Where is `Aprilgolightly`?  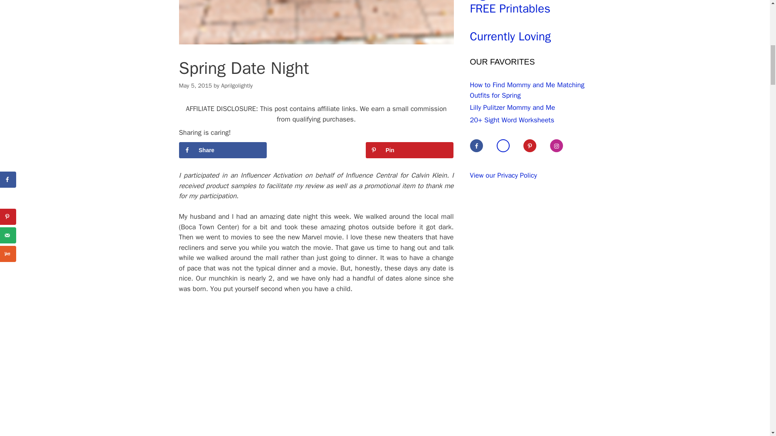
Aprilgolightly is located at coordinates (237, 86).